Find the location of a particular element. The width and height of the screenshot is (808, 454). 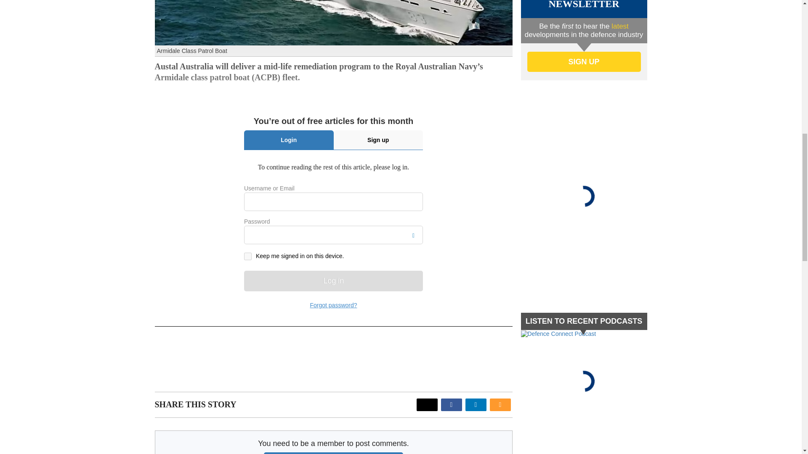

sign up is located at coordinates (583, 61).